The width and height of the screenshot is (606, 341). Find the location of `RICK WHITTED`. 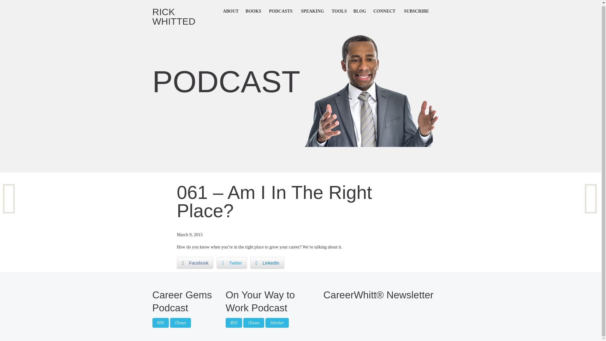

RICK WHITTED is located at coordinates (186, 15).